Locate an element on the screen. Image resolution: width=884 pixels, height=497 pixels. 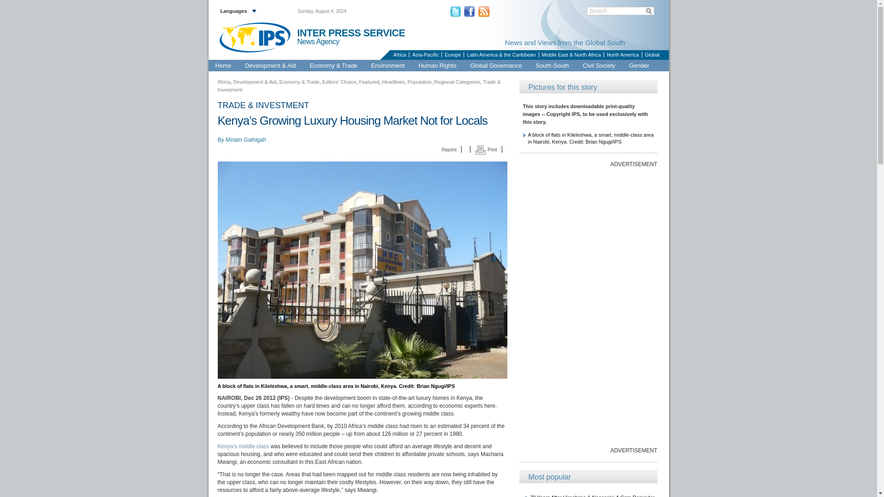
News Agency is located at coordinates (322, 42).